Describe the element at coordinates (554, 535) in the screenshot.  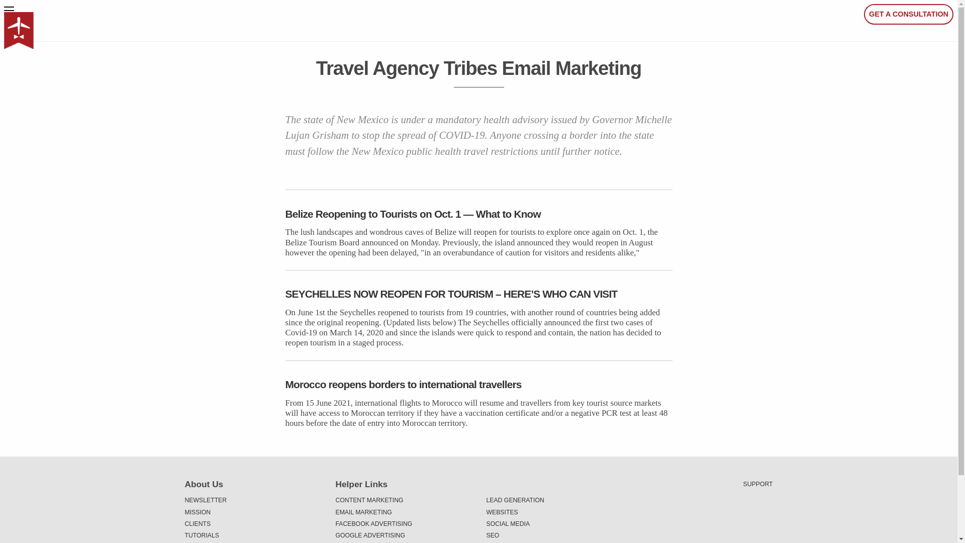
I see `SEO` at that location.